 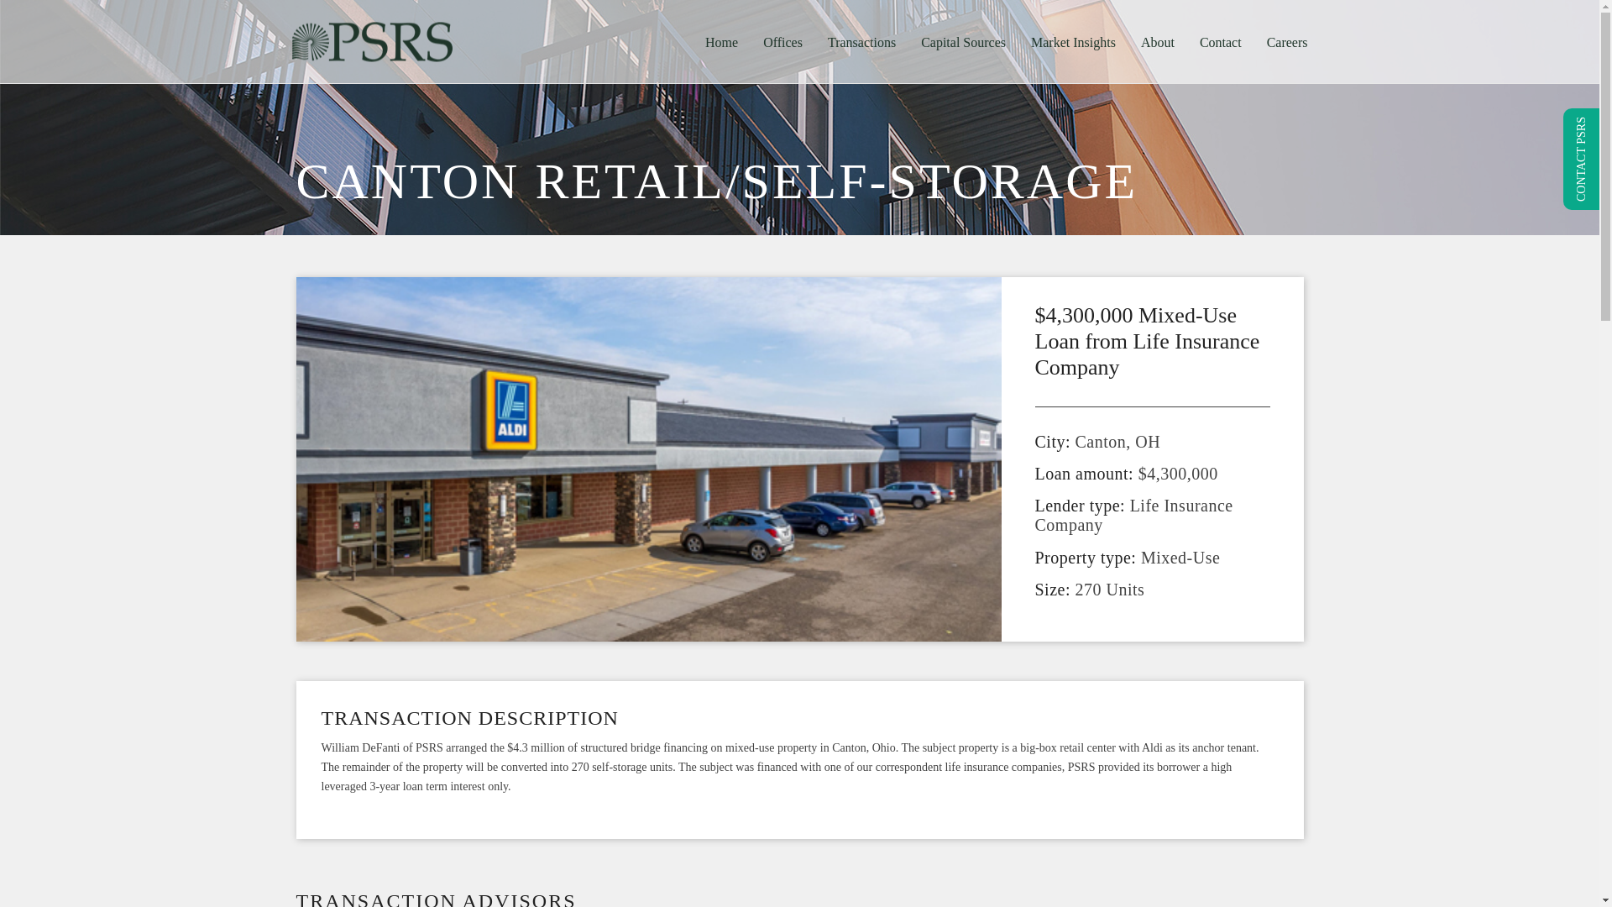 What do you see at coordinates (1157, 42) in the screenshot?
I see `About` at bounding box center [1157, 42].